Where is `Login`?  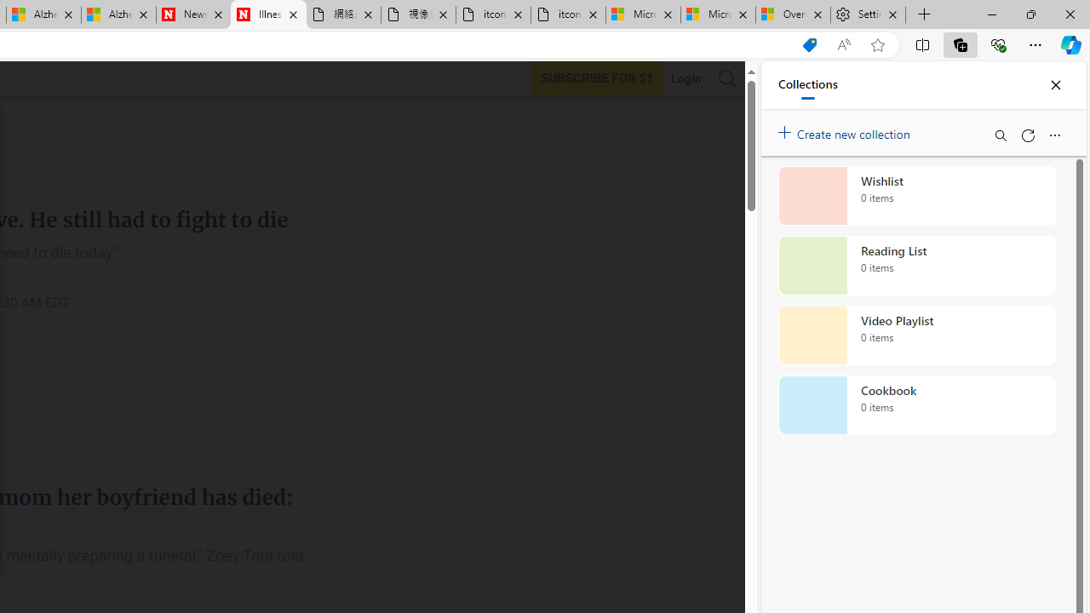 Login is located at coordinates (686, 78).